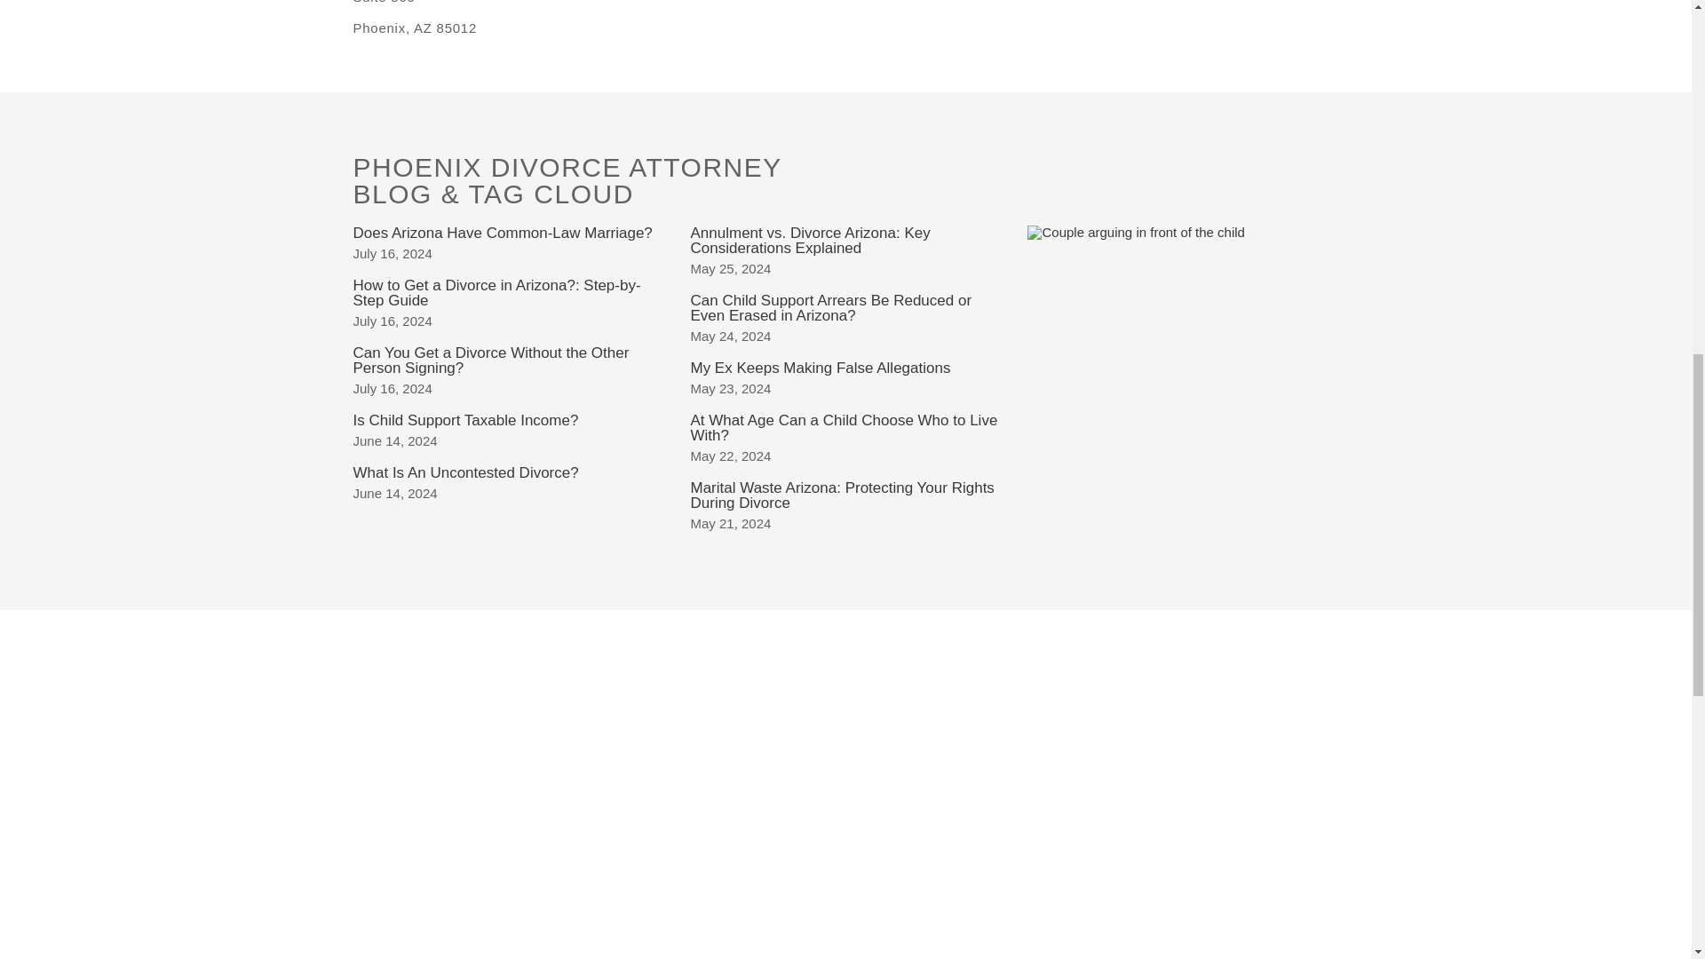 The image size is (1705, 959). I want to click on Read More, so click(496, 293).